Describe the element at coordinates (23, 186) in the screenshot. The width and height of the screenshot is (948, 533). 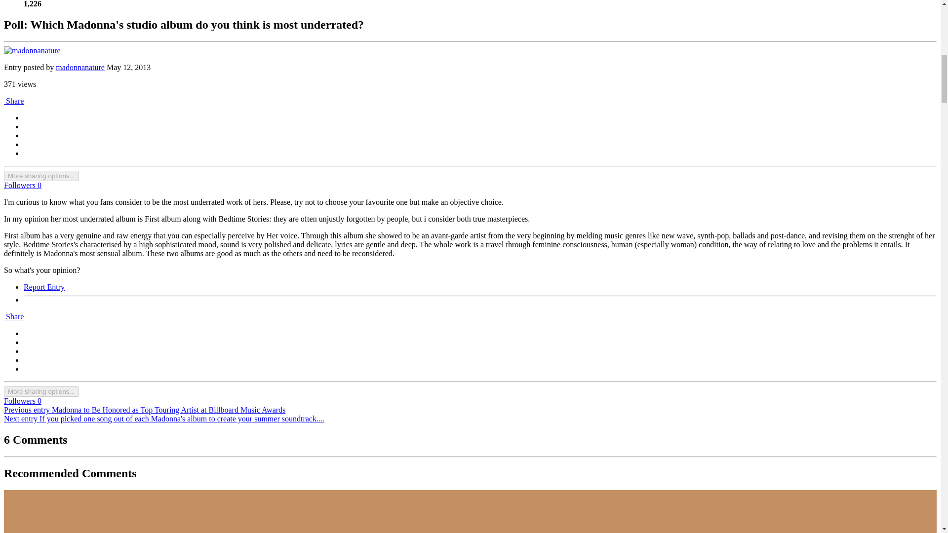
I see `Sign in to follow this` at that location.